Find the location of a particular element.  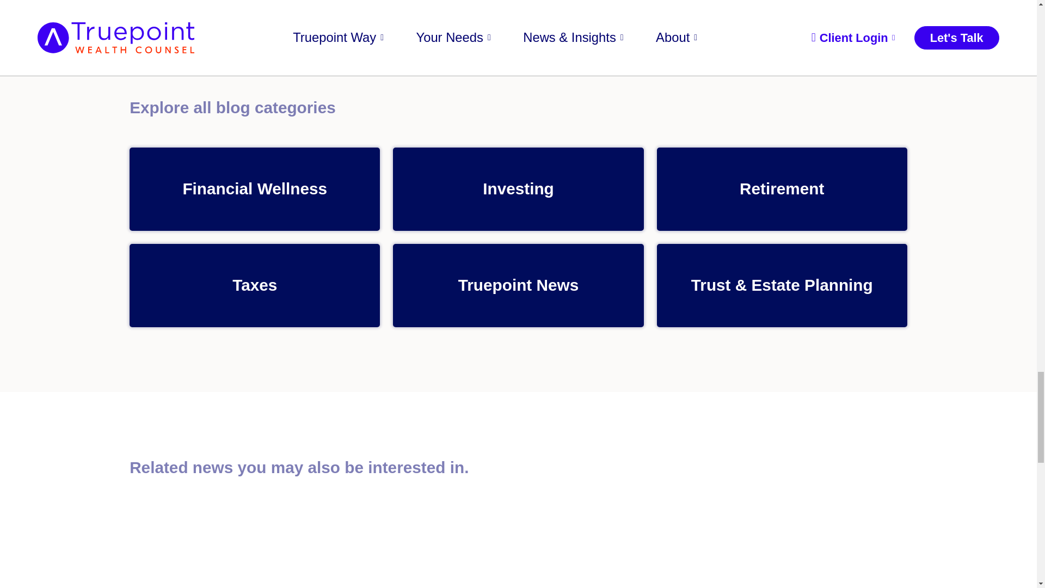

Truepoint News is located at coordinates (518, 285).